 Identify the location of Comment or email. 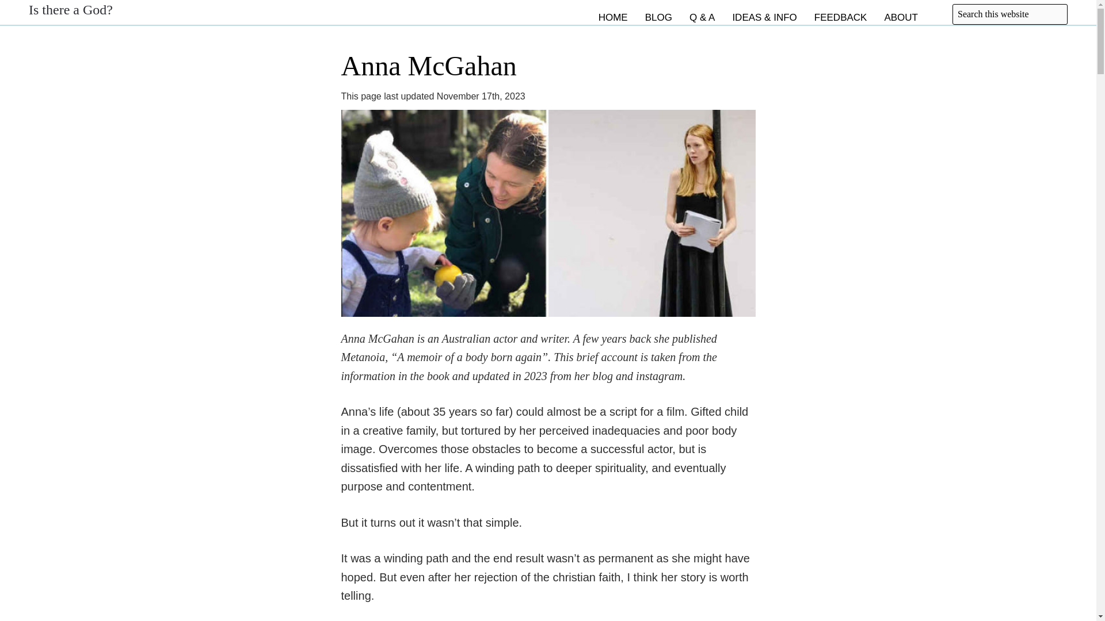
(838, 14).